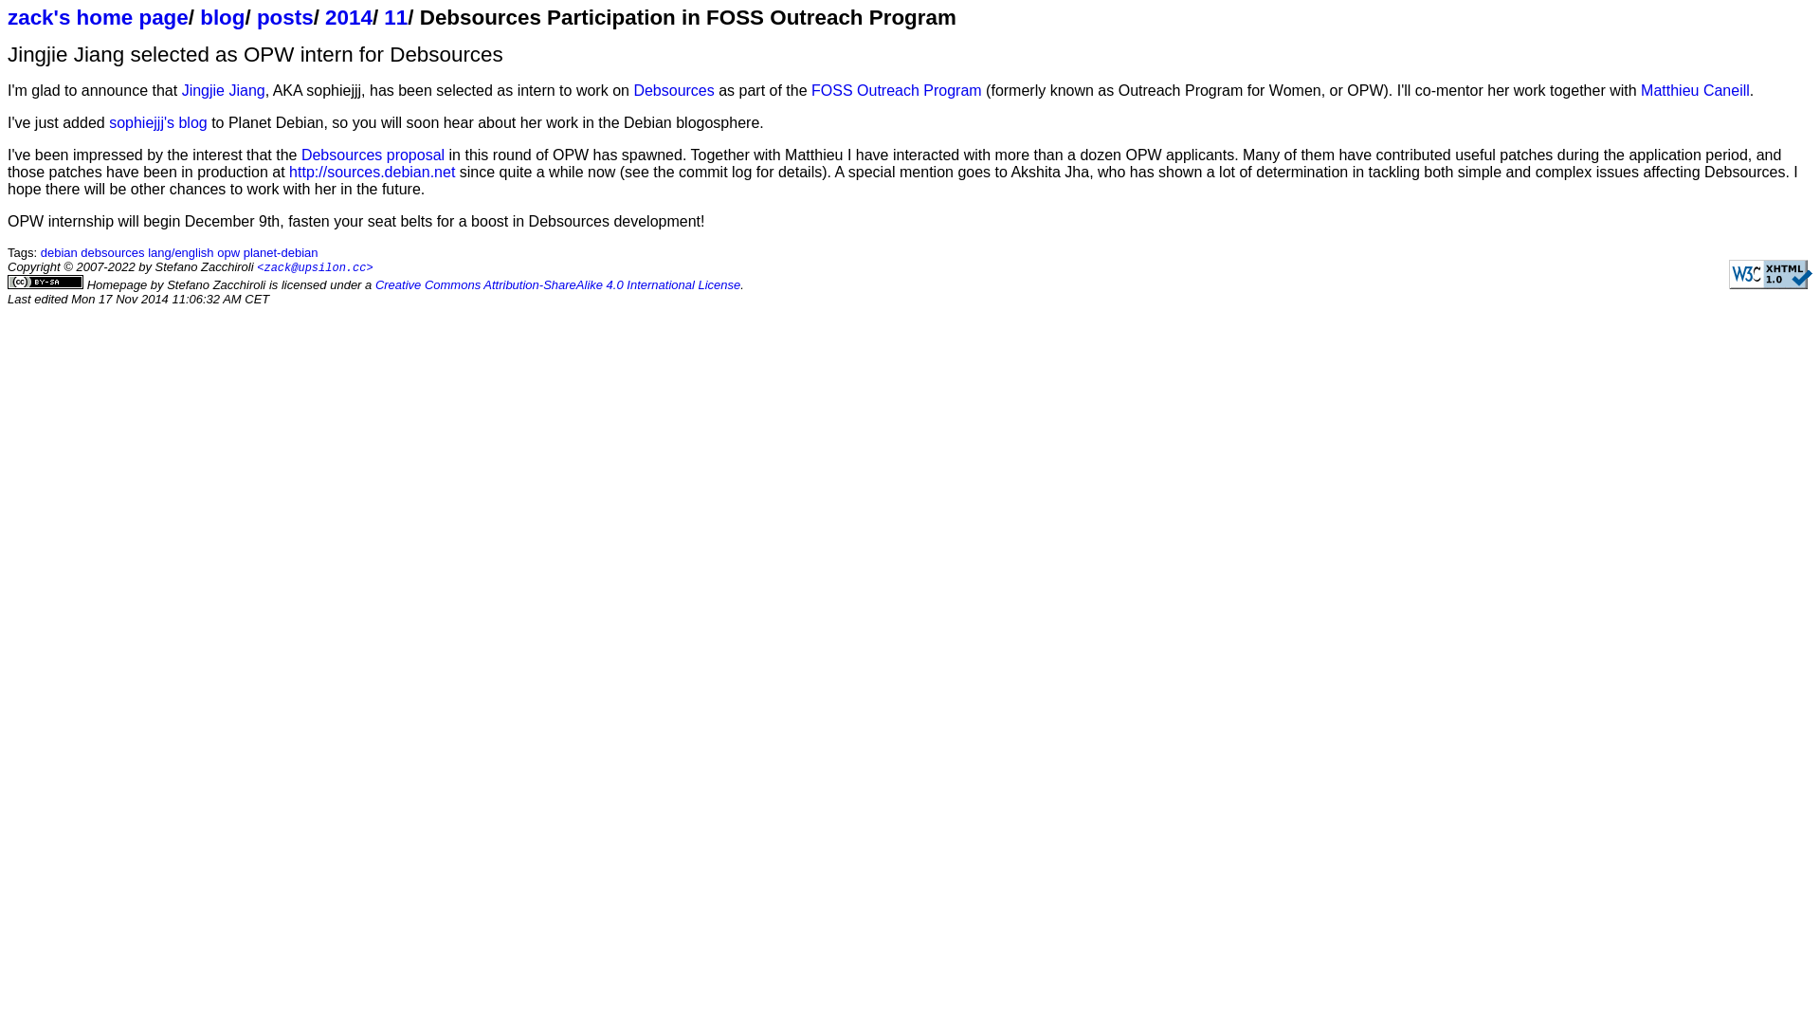 The image size is (1820, 1024). What do you see at coordinates (396, 17) in the screenshot?
I see `11` at bounding box center [396, 17].